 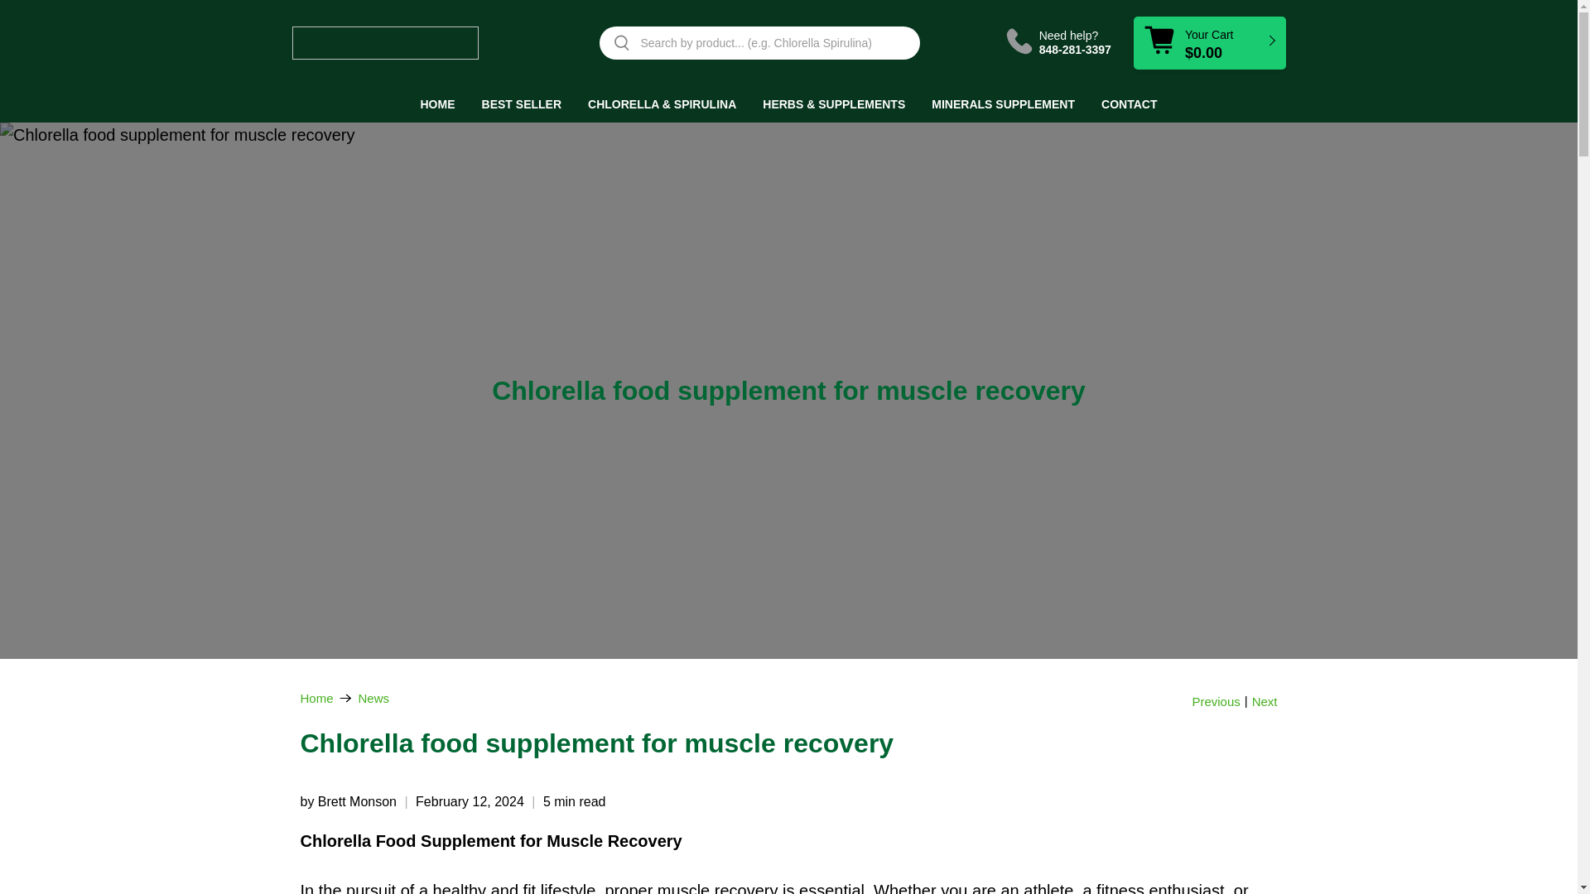 What do you see at coordinates (374, 698) in the screenshot?
I see `News` at bounding box center [374, 698].